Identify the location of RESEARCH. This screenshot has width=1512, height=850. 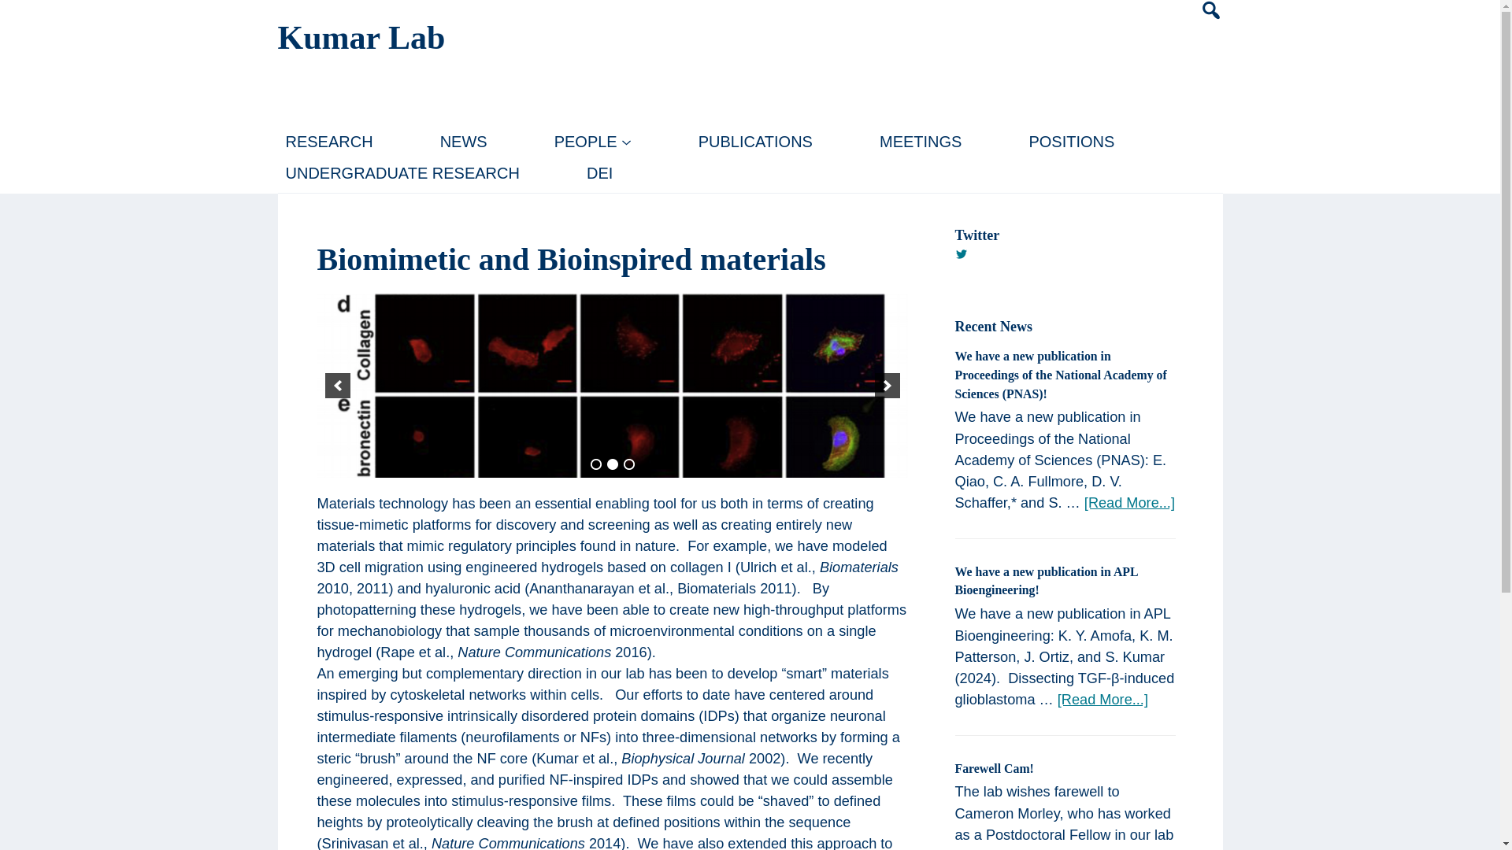
(328, 141).